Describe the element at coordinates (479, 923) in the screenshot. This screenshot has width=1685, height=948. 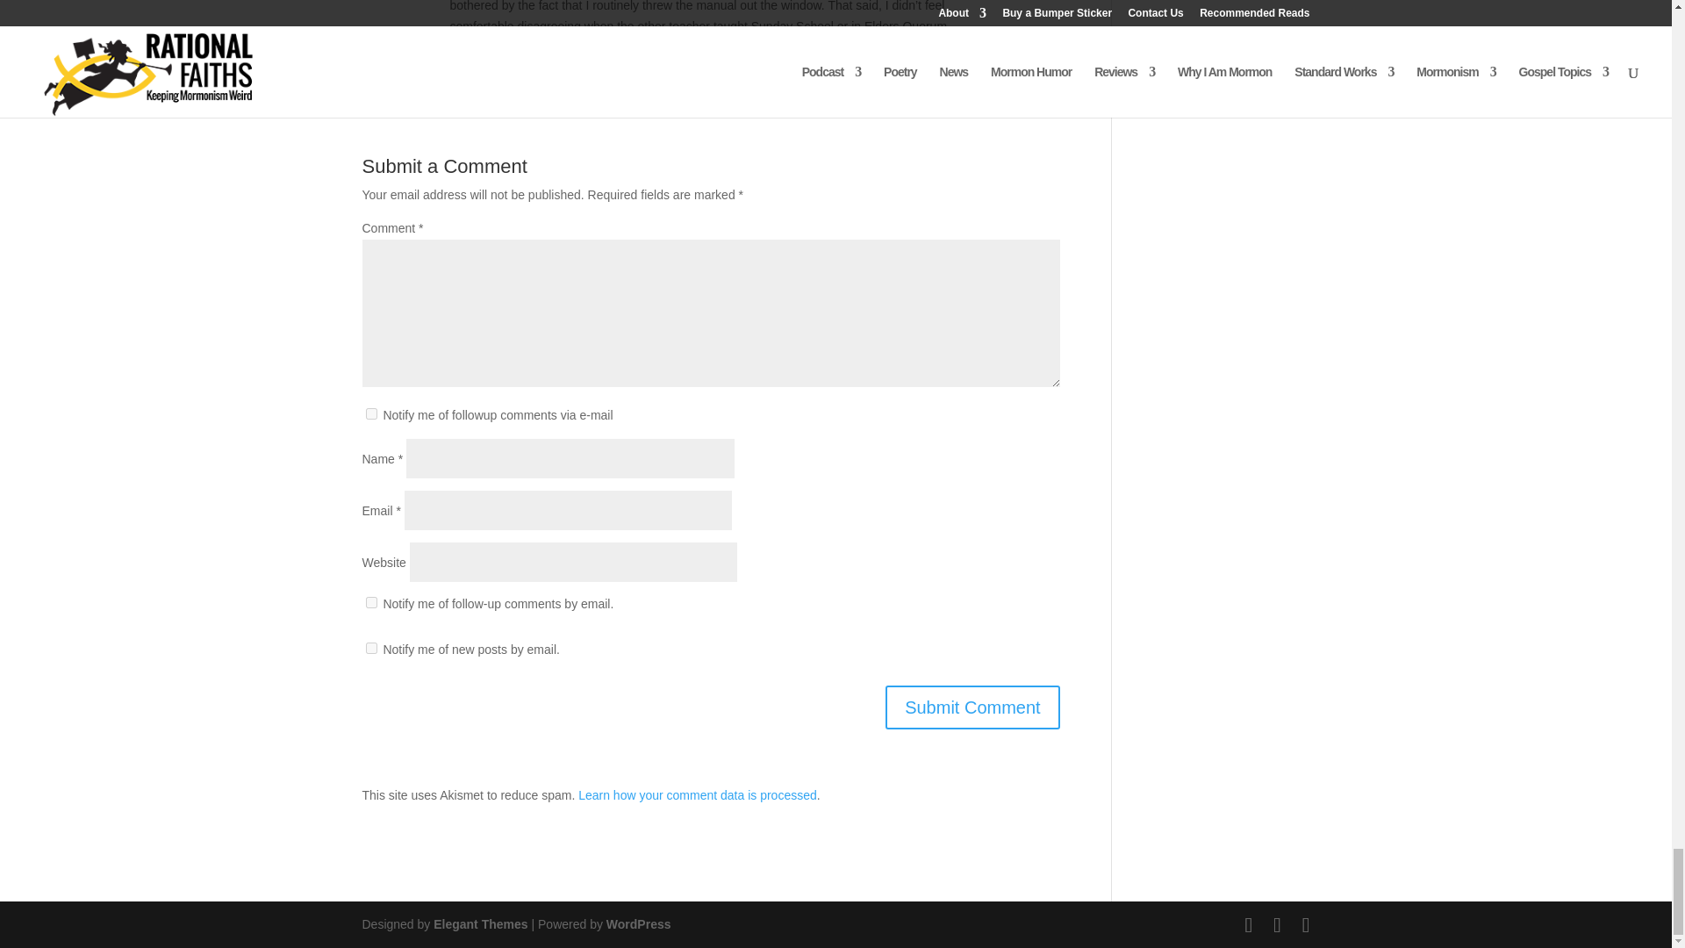
I see `Premium WordPress Themes` at that location.